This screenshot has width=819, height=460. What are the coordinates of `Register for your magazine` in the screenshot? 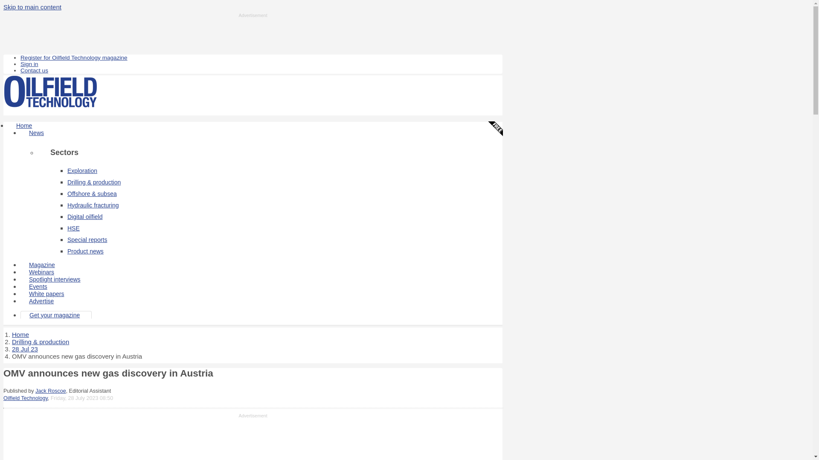 It's located at (74, 57).